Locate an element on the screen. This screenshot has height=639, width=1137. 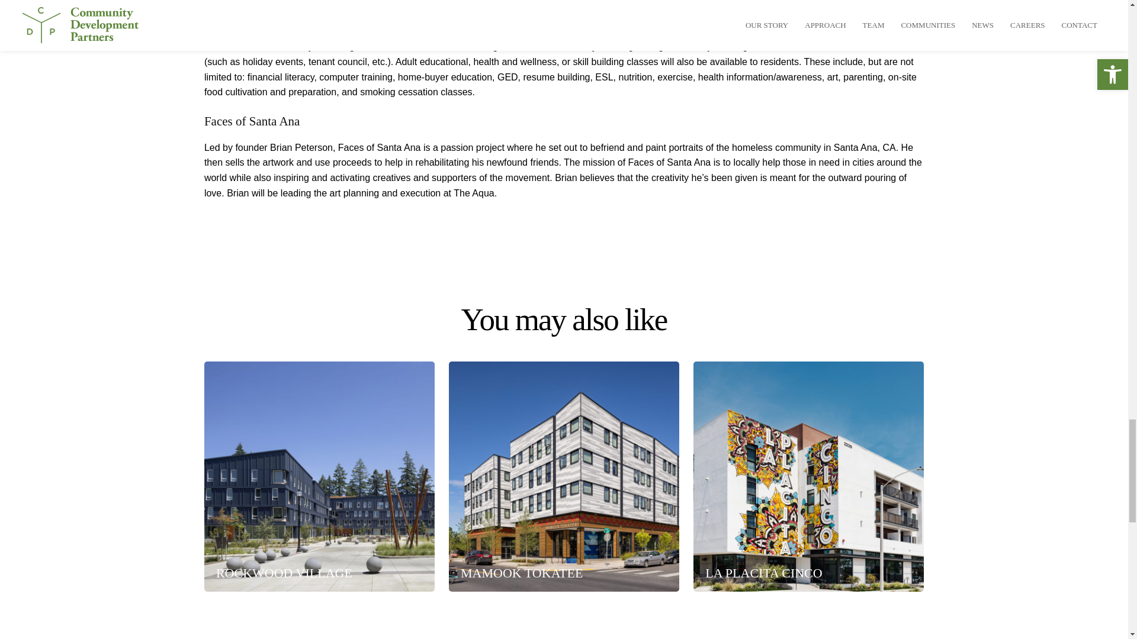
ROCKWOOD VILLAGE is located at coordinates (319, 583).